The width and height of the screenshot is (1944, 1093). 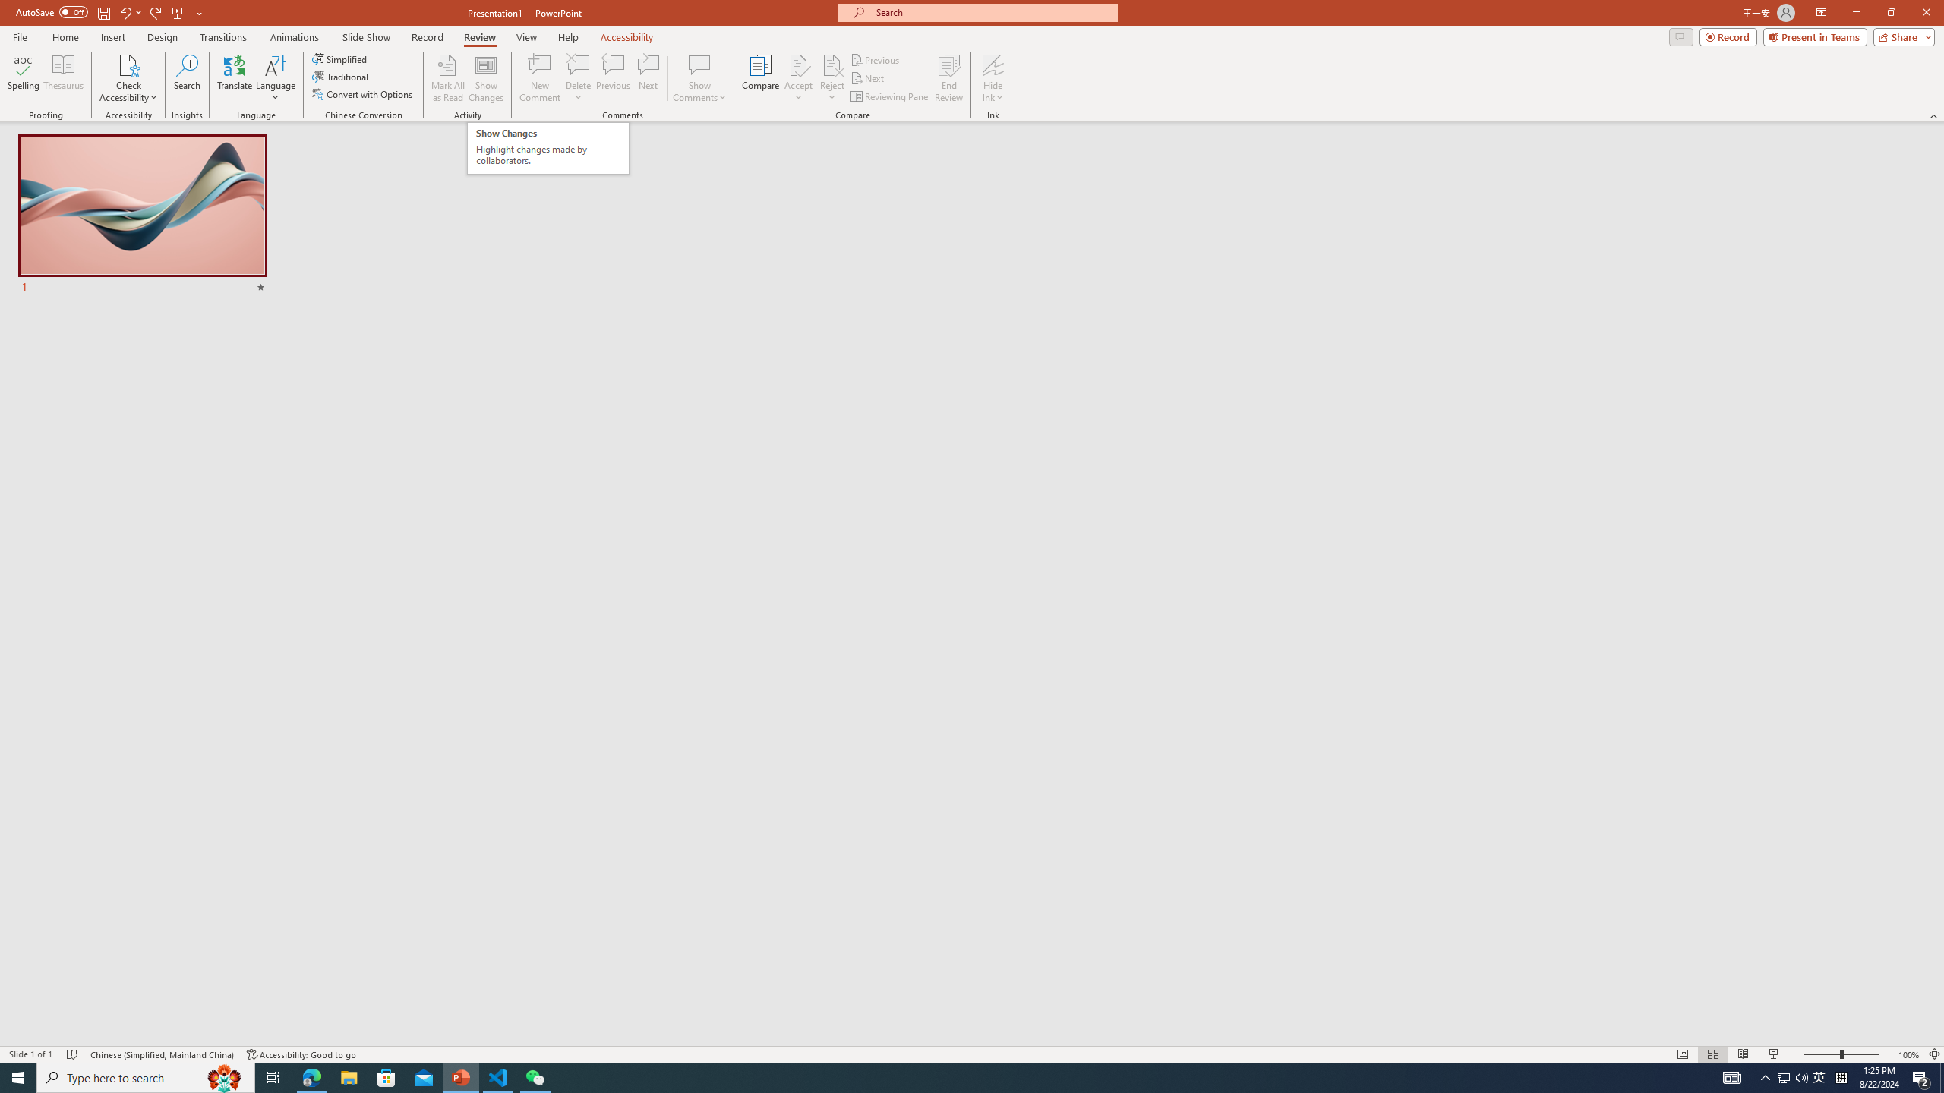 What do you see at coordinates (832, 78) in the screenshot?
I see `Reject` at bounding box center [832, 78].